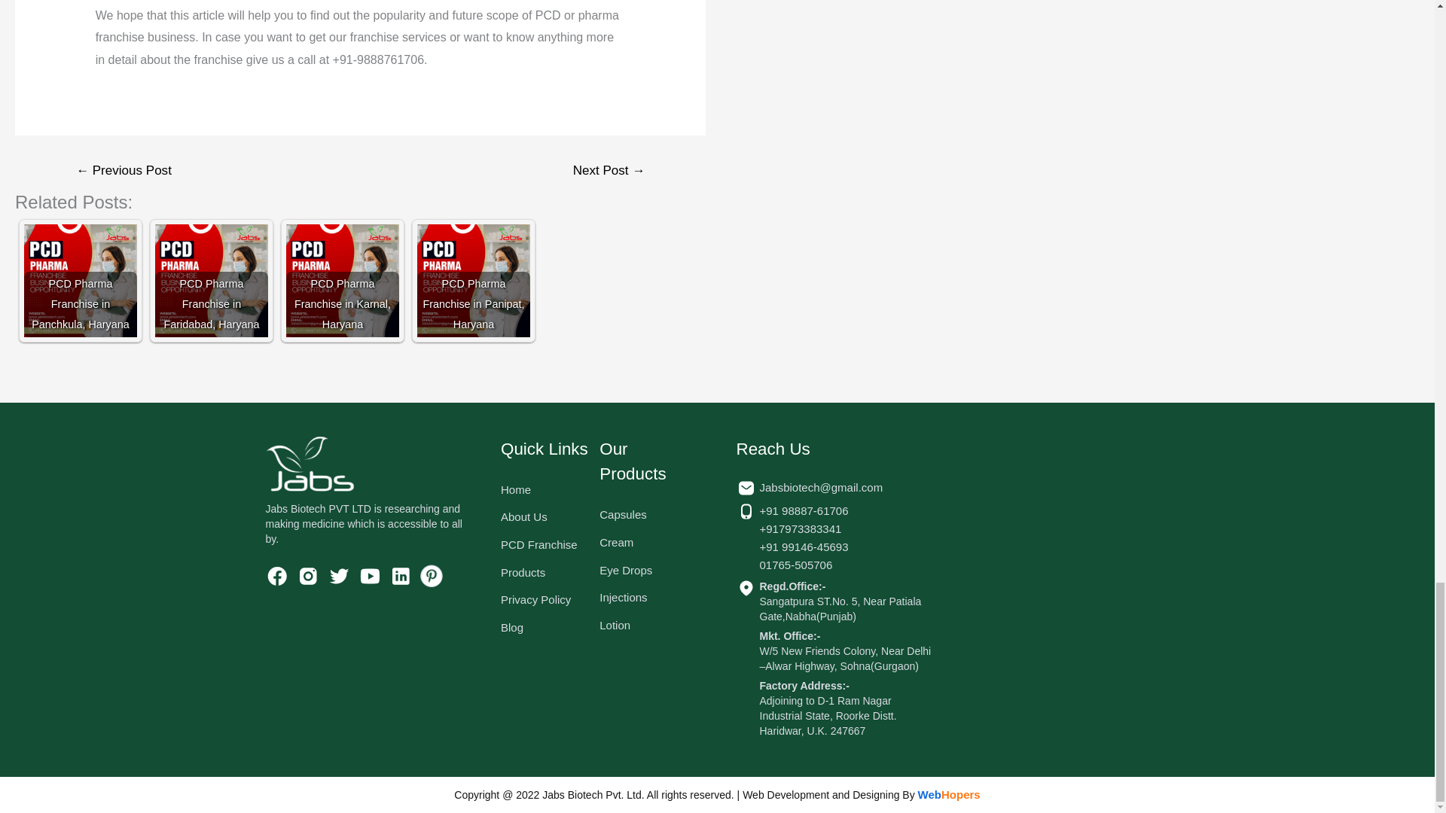 The image size is (1446, 813). I want to click on PCD Pharma Franchise in Faridabad, Haryana, so click(211, 213).